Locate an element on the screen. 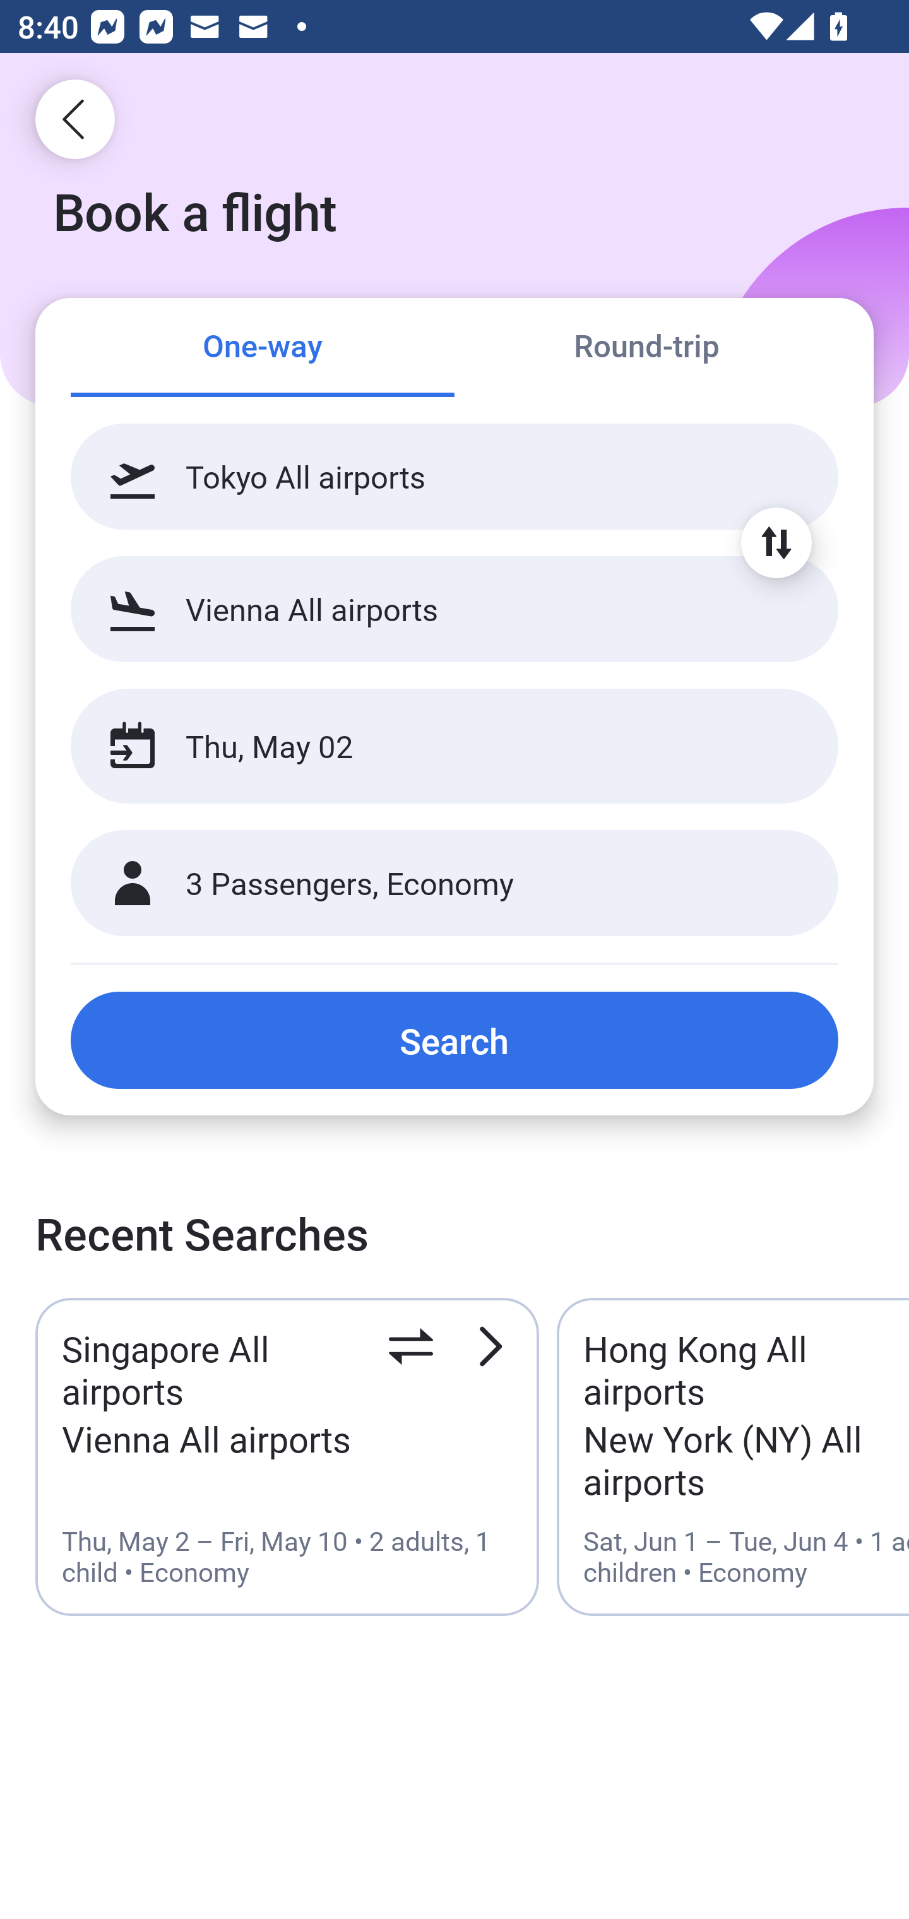 The height and width of the screenshot is (1919, 909). 3 Passengers, Economy is located at coordinates (454, 884).